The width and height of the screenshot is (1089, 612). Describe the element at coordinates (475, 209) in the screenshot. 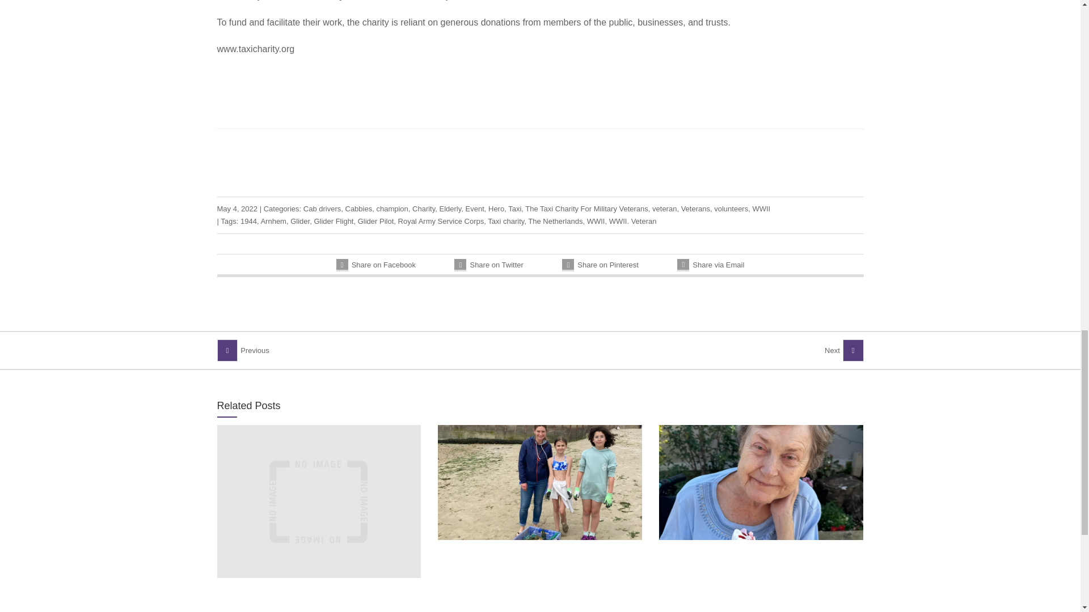

I see `Event` at that location.